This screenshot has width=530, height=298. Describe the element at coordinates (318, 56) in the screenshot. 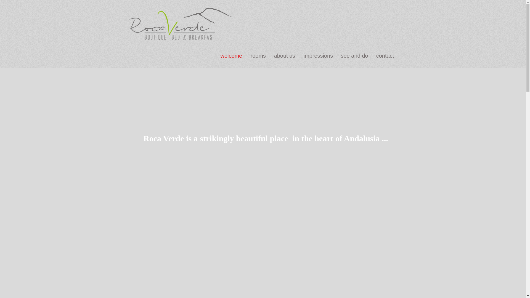

I see `impressions` at that location.